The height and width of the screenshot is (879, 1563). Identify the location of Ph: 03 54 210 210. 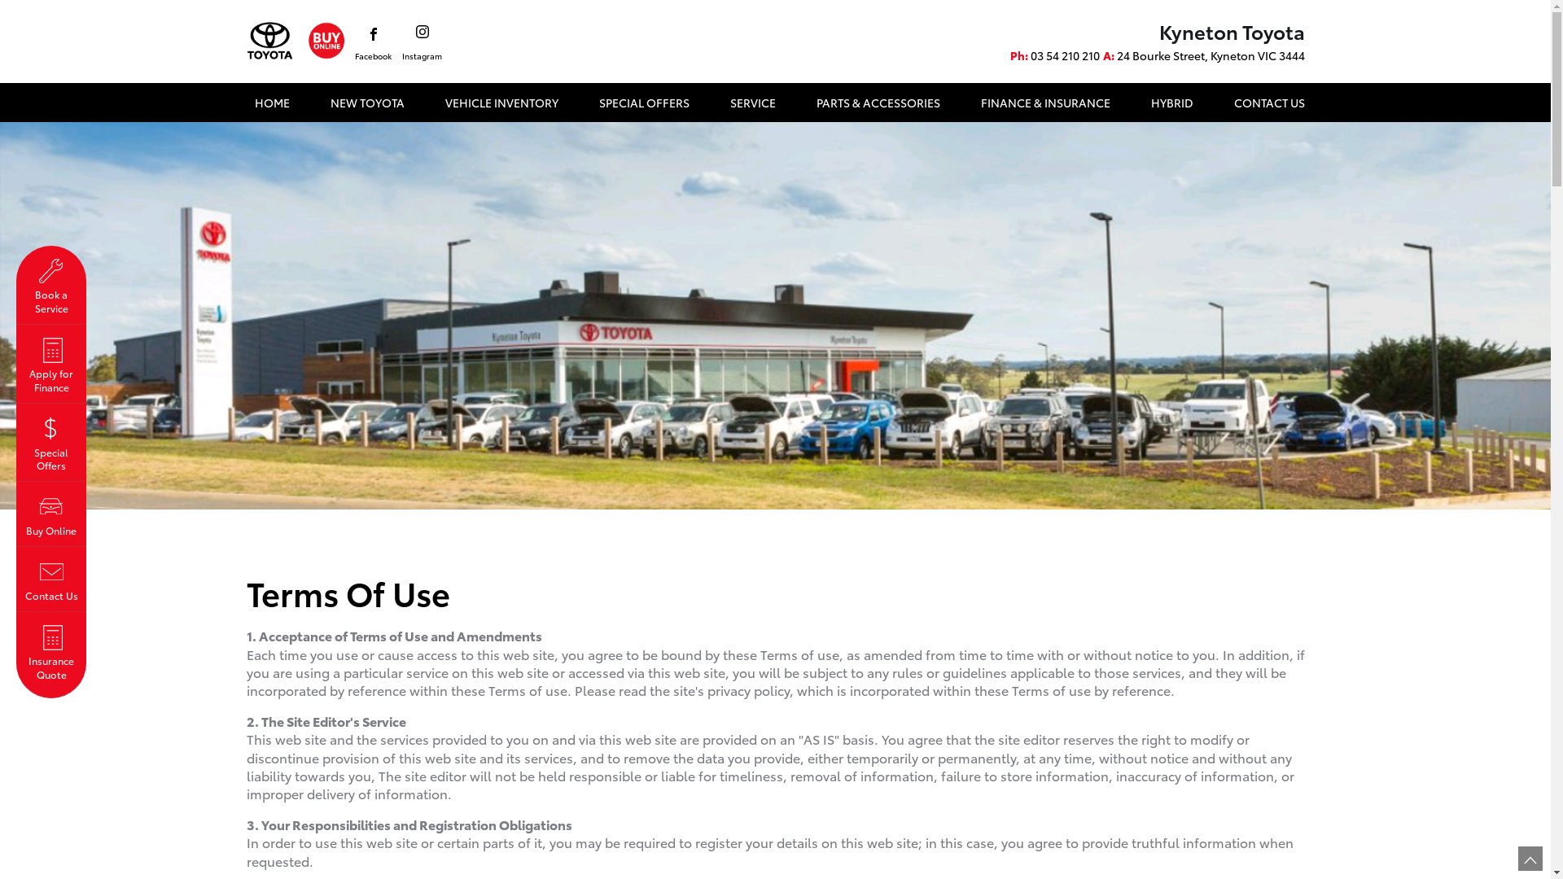
(1054, 55).